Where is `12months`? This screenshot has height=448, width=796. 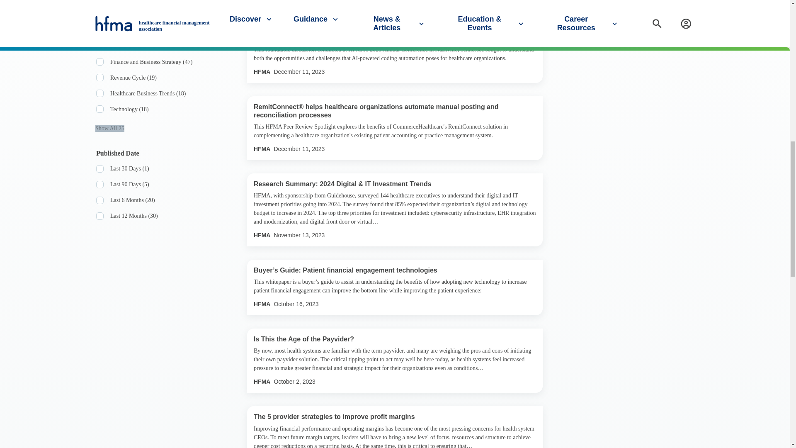 12months is located at coordinates (99, 216).